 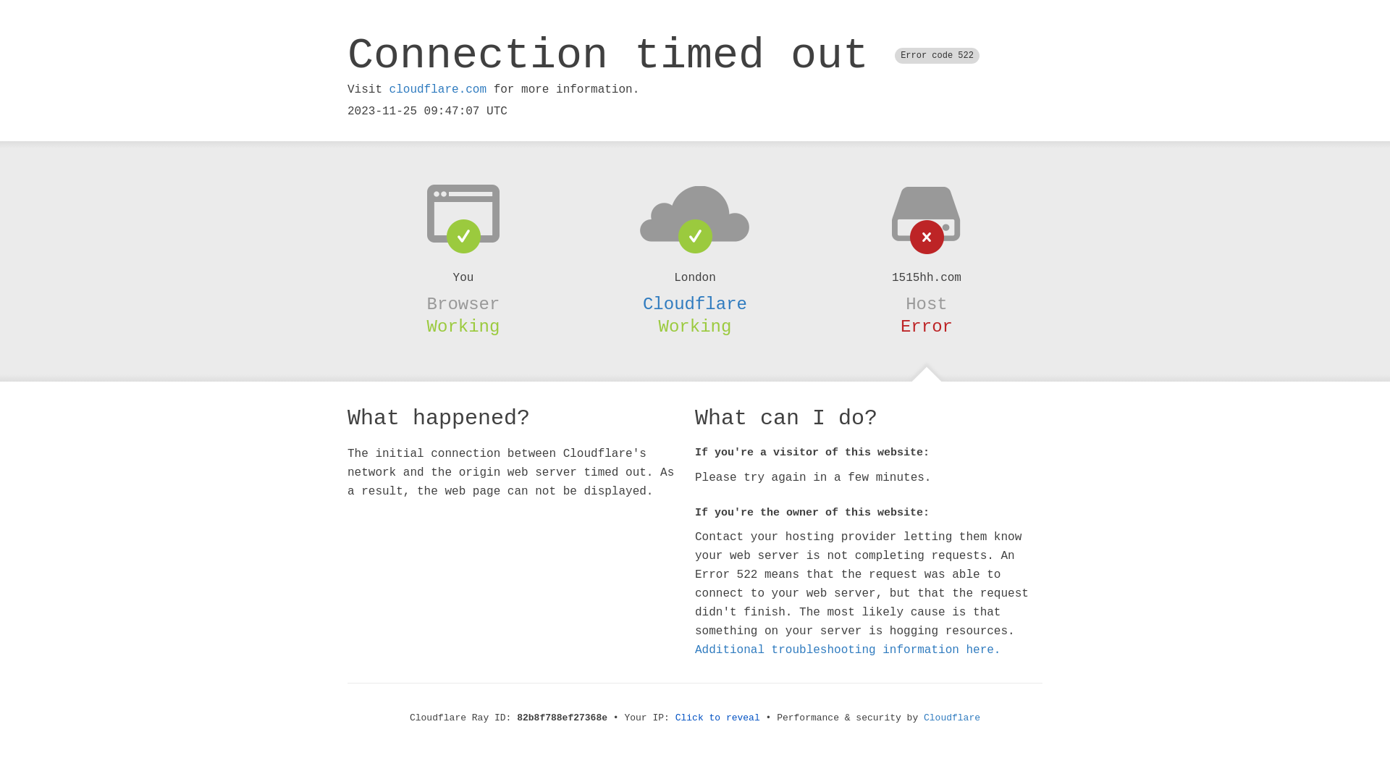 What do you see at coordinates (848, 650) in the screenshot?
I see `Additional troubleshooting information here.` at bounding box center [848, 650].